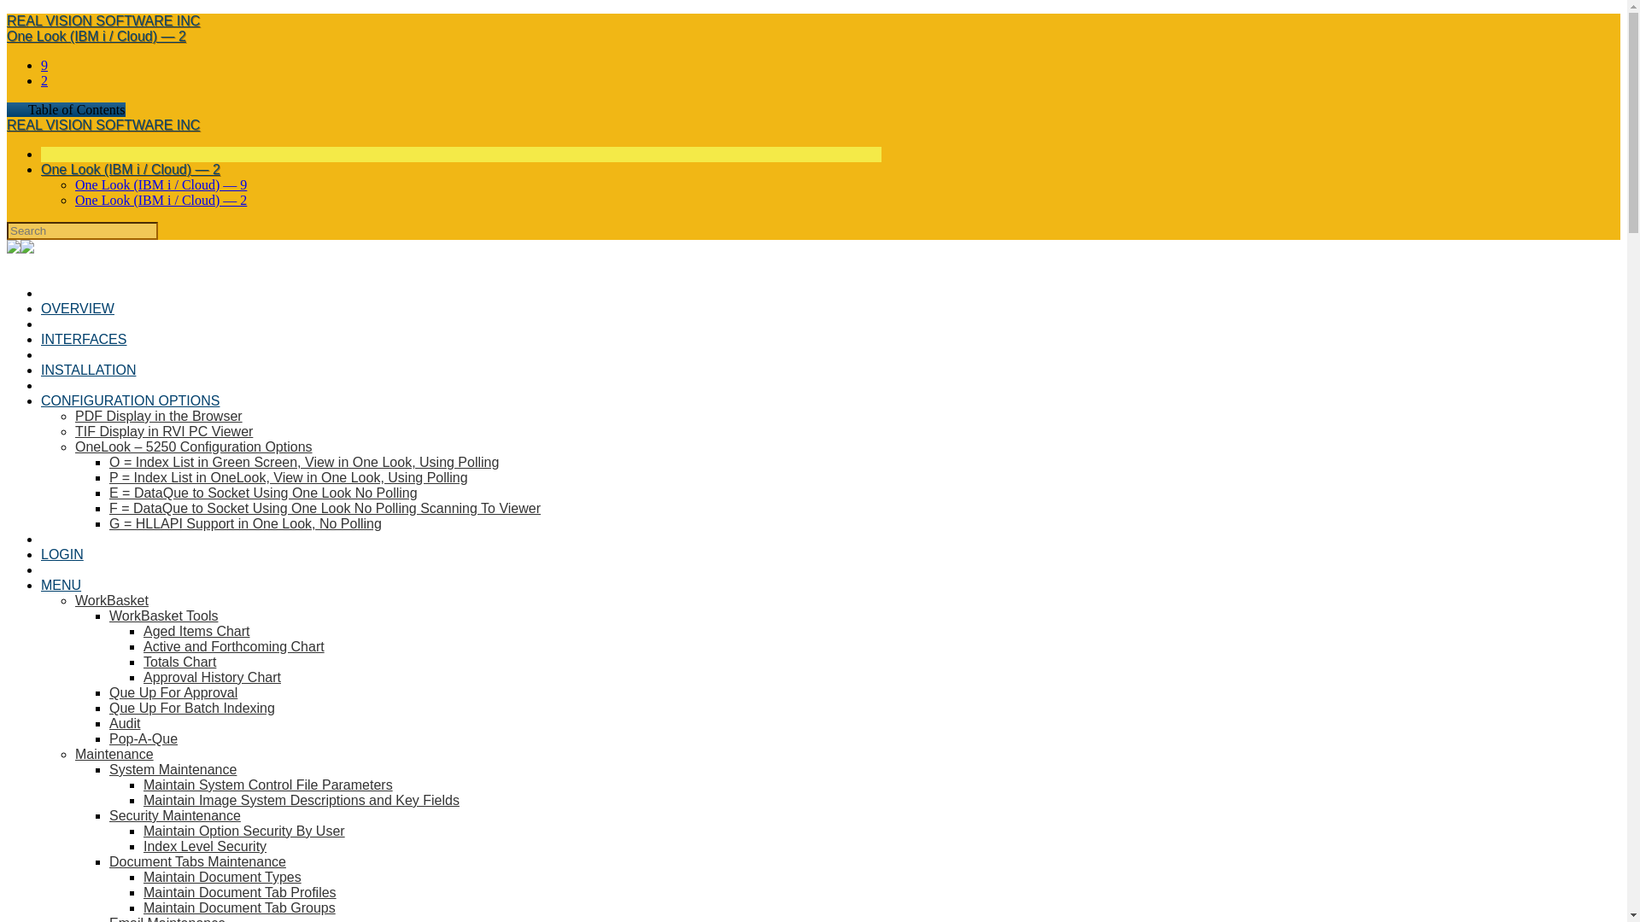 This screenshot has height=922, width=1640. I want to click on Active and Forthcoming Chart, so click(234, 646).